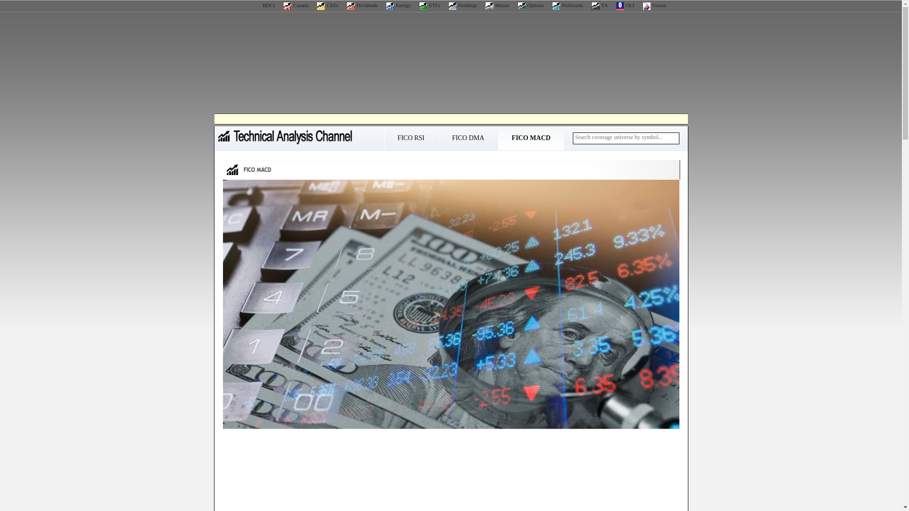 The height and width of the screenshot is (511, 909). What do you see at coordinates (625, 5) in the screenshot?
I see `OLI` at bounding box center [625, 5].